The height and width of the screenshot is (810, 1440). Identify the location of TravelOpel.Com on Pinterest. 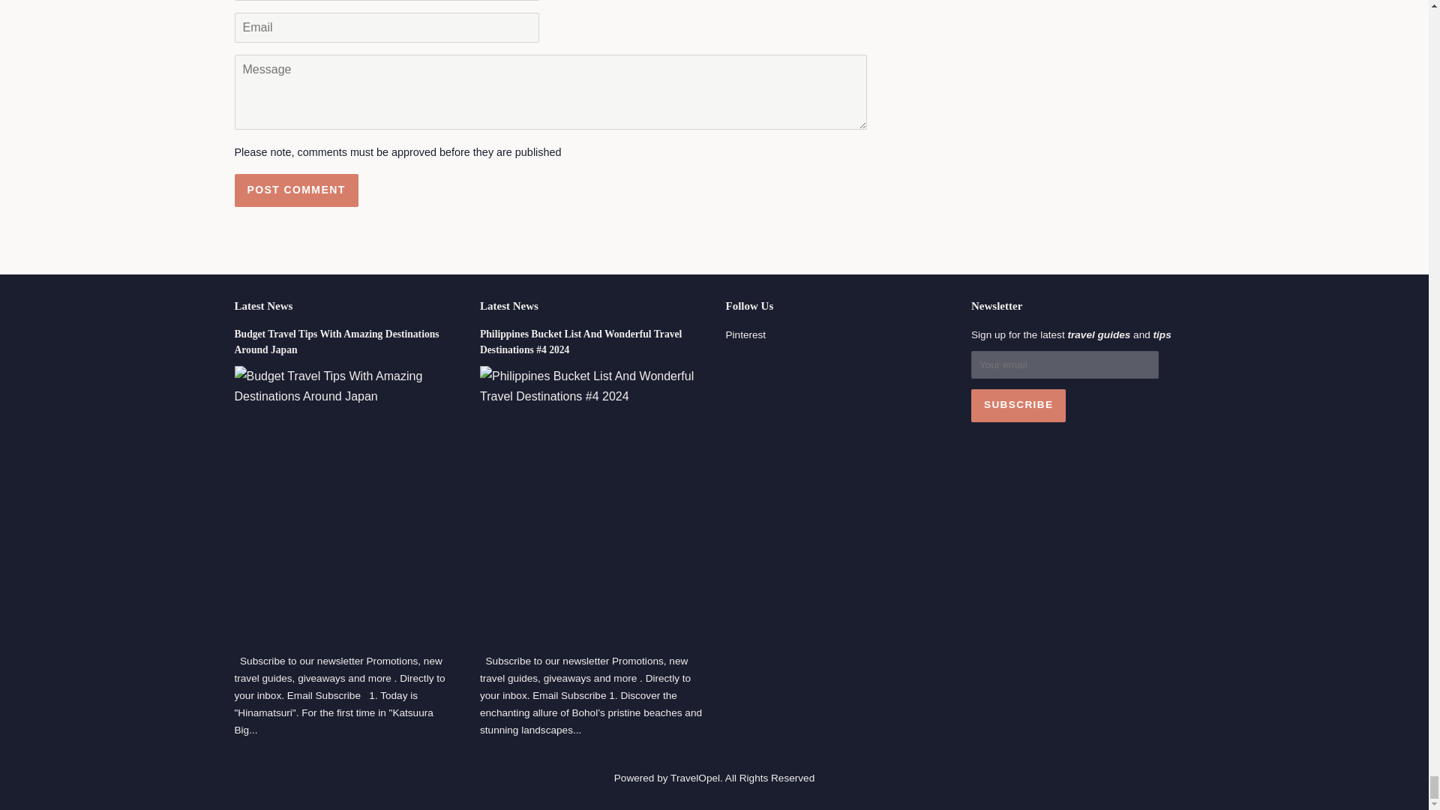
(745, 334).